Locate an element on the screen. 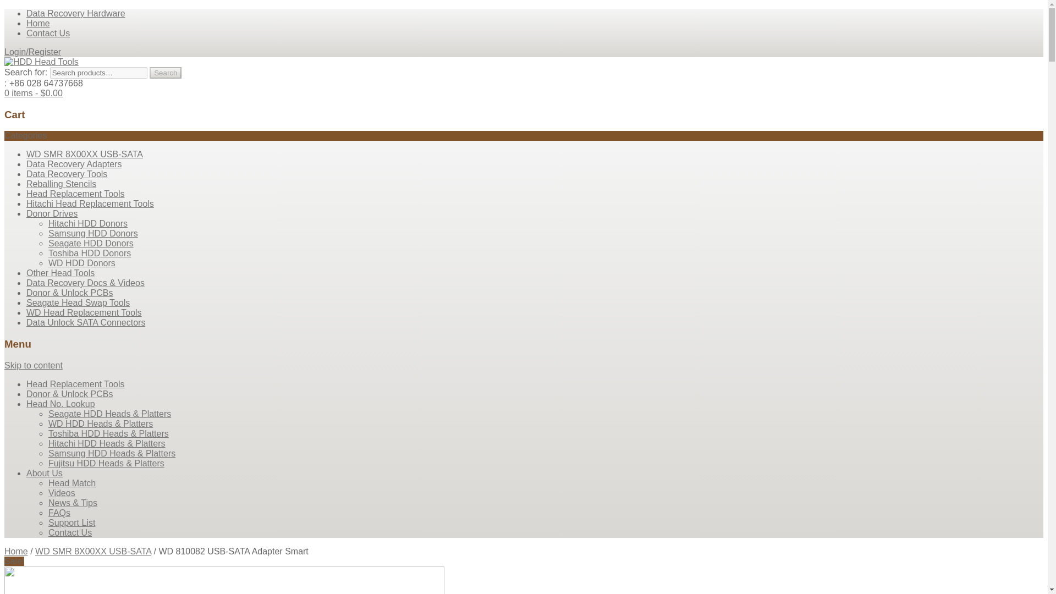  About Us is located at coordinates (44, 473).